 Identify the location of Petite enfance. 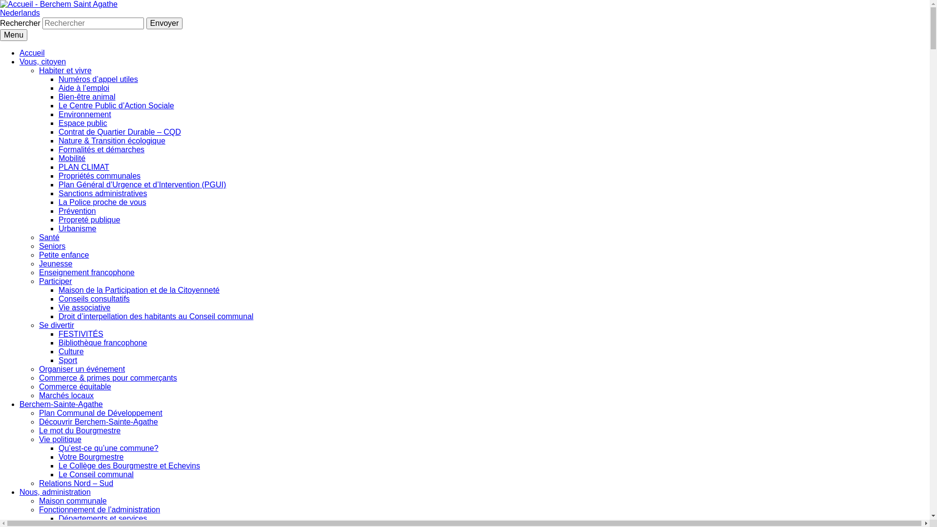
(64, 255).